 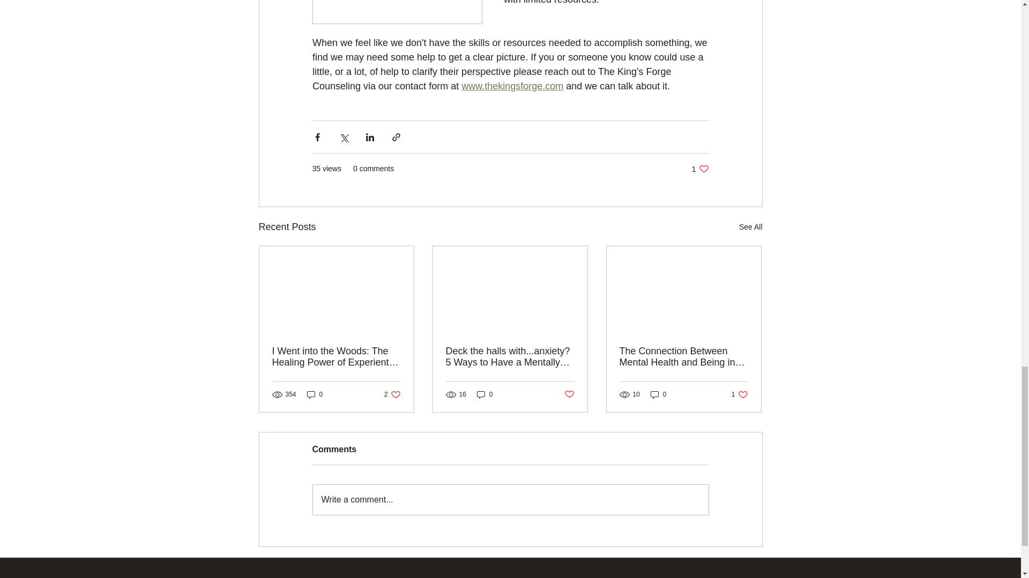 What do you see at coordinates (658, 394) in the screenshot?
I see `0` at bounding box center [658, 394].